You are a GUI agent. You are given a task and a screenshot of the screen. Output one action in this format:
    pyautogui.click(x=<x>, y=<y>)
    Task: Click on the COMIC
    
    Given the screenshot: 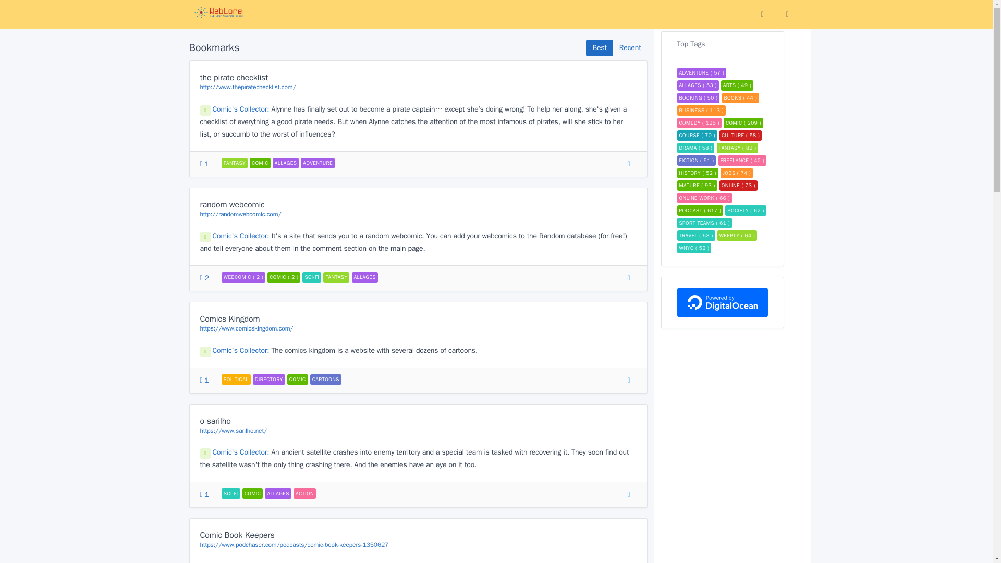 What is the action you would take?
    pyautogui.click(x=260, y=163)
    